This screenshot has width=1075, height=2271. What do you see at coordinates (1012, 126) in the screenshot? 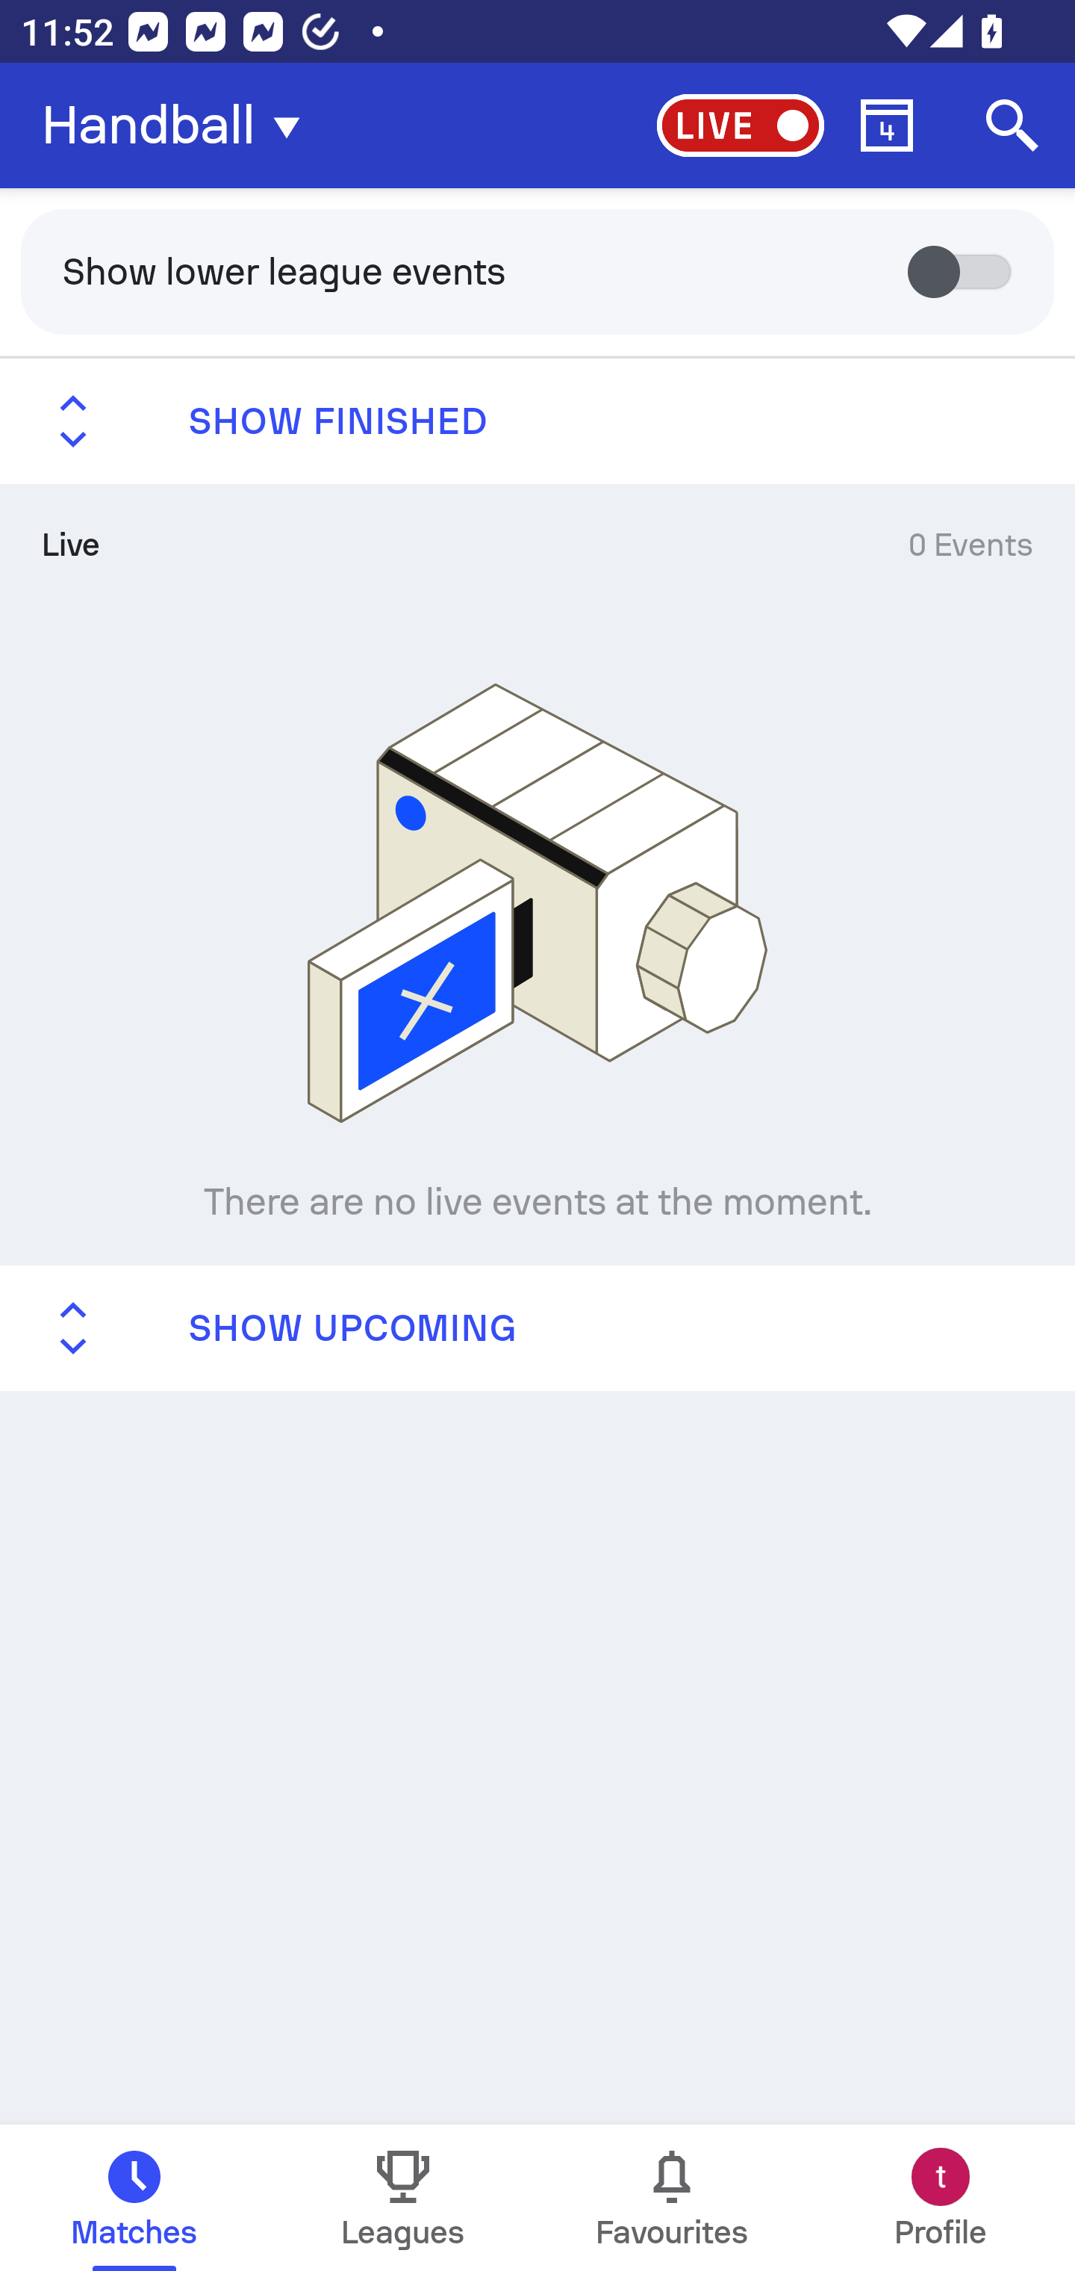
I see `Search` at bounding box center [1012, 126].